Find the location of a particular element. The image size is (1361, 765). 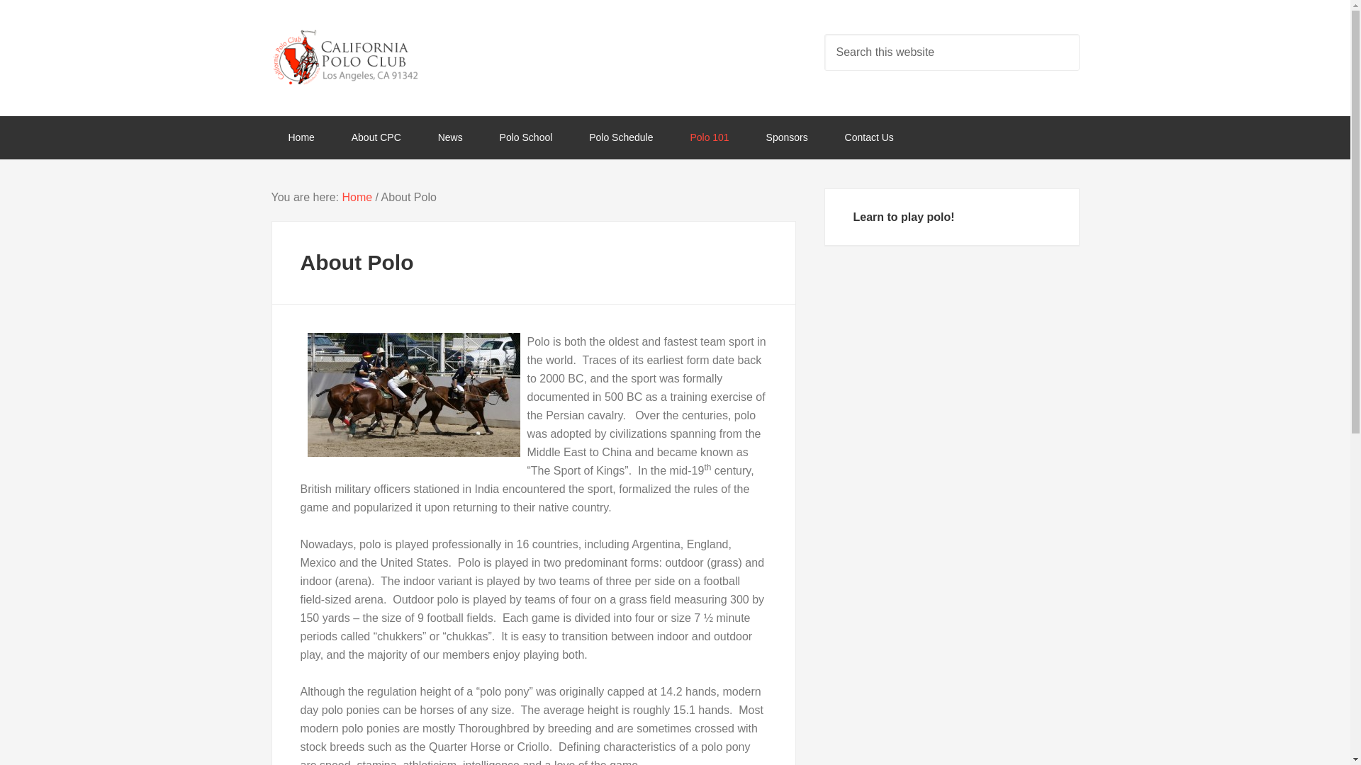

News is located at coordinates (450, 137).